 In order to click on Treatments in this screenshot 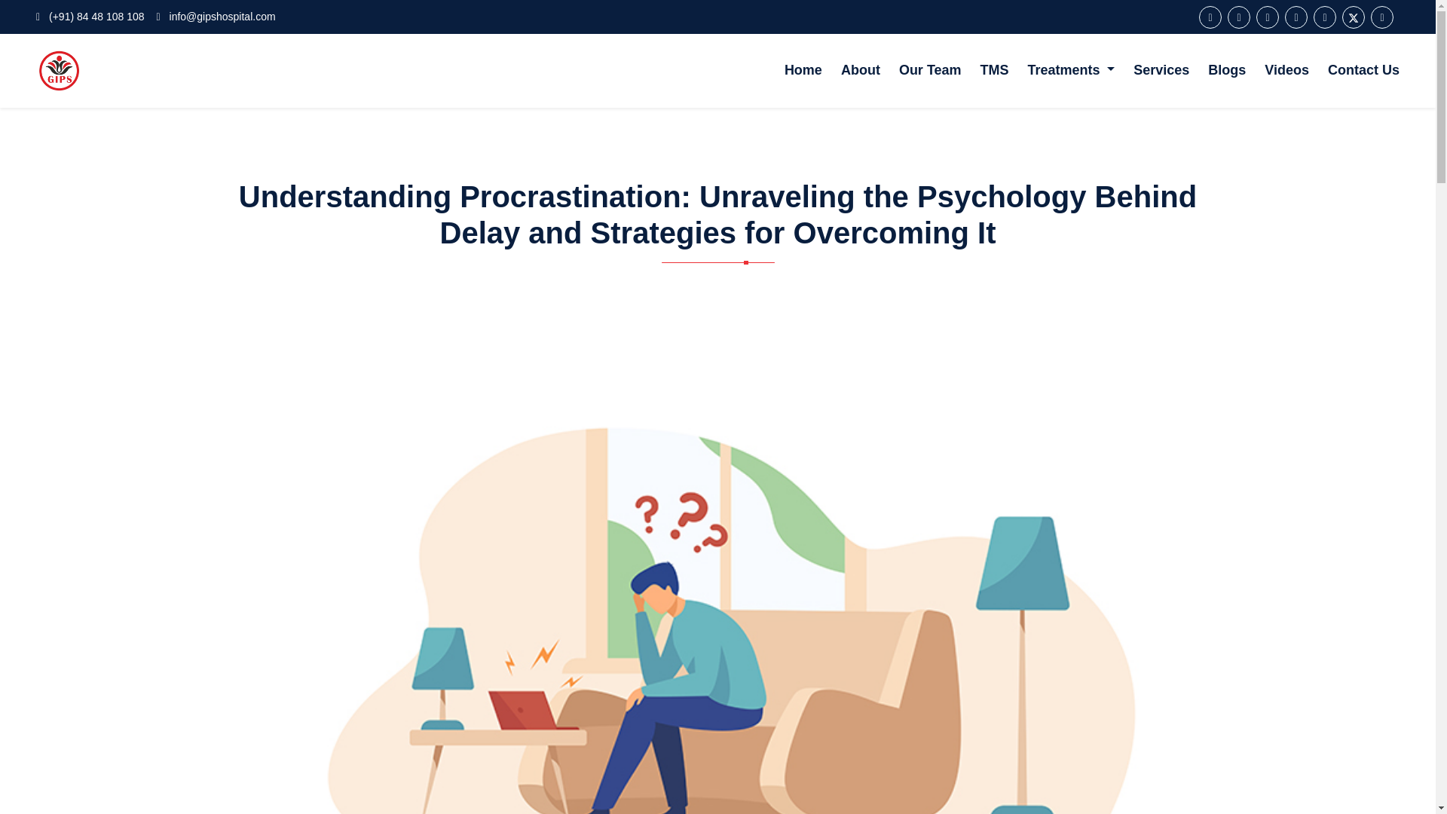, I will do `click(1072, 70)`.